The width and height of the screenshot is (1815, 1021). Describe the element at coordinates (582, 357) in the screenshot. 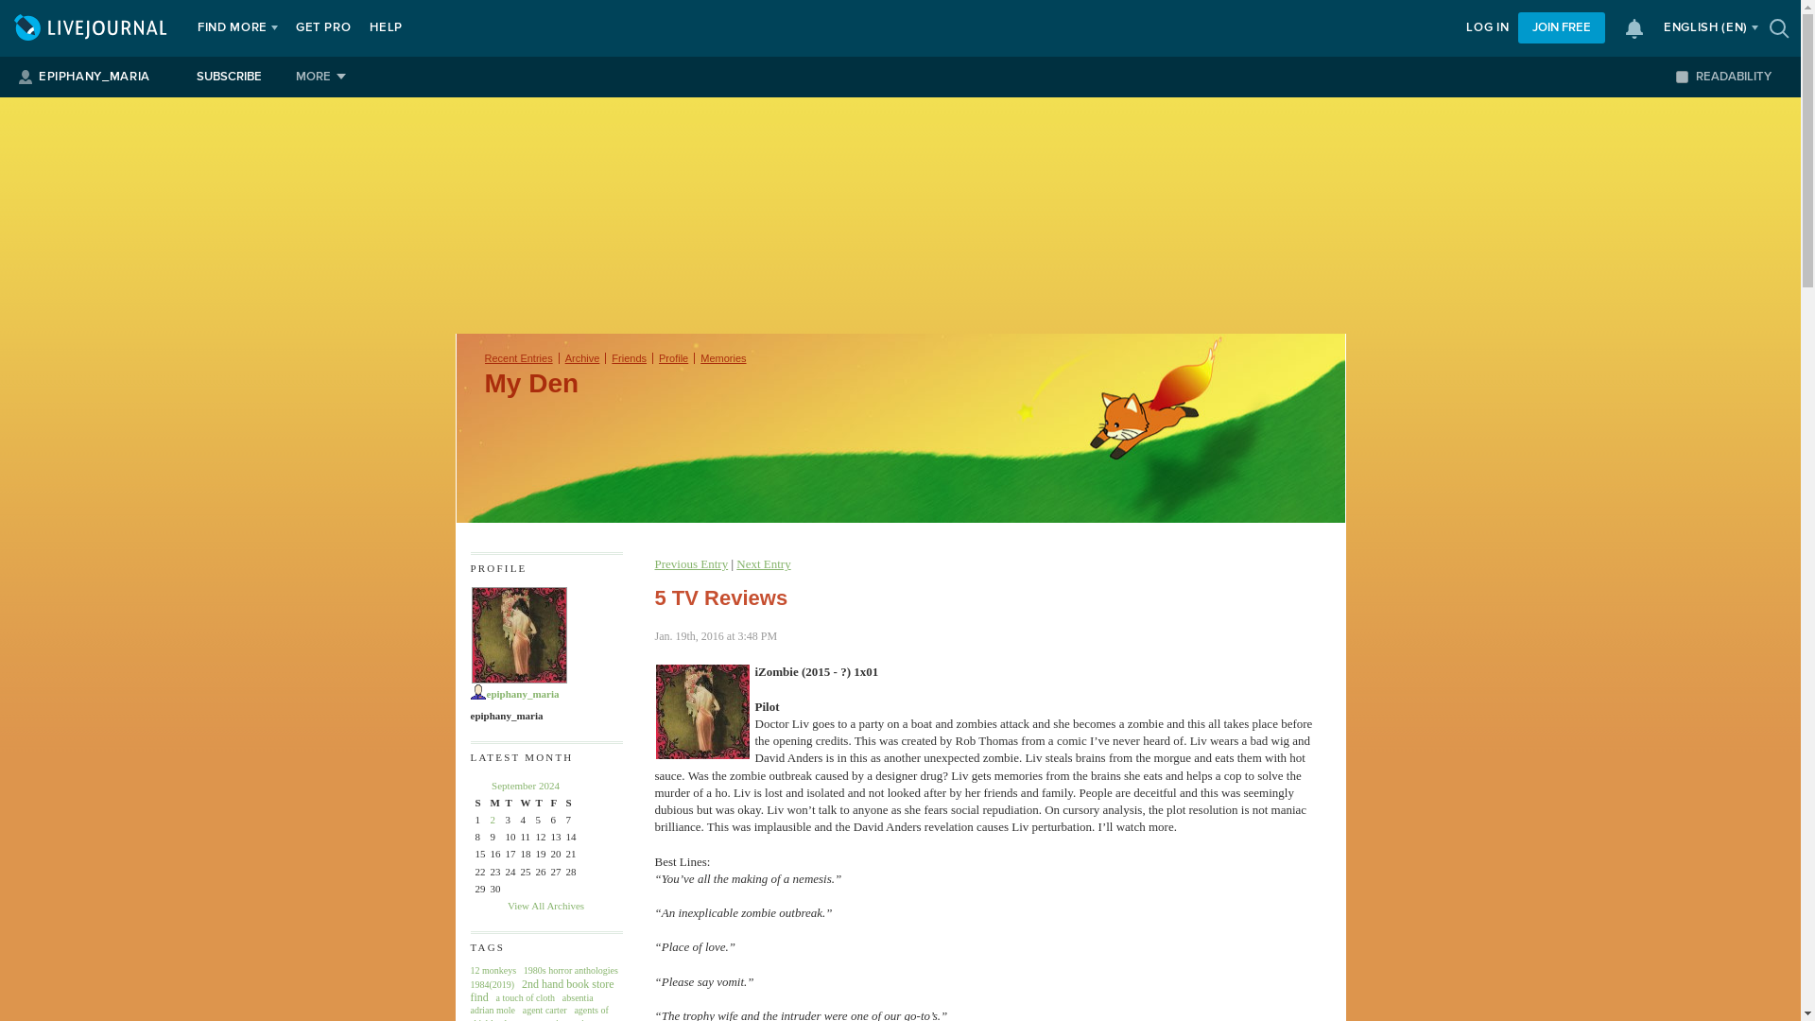

I see `Archive` at that location.